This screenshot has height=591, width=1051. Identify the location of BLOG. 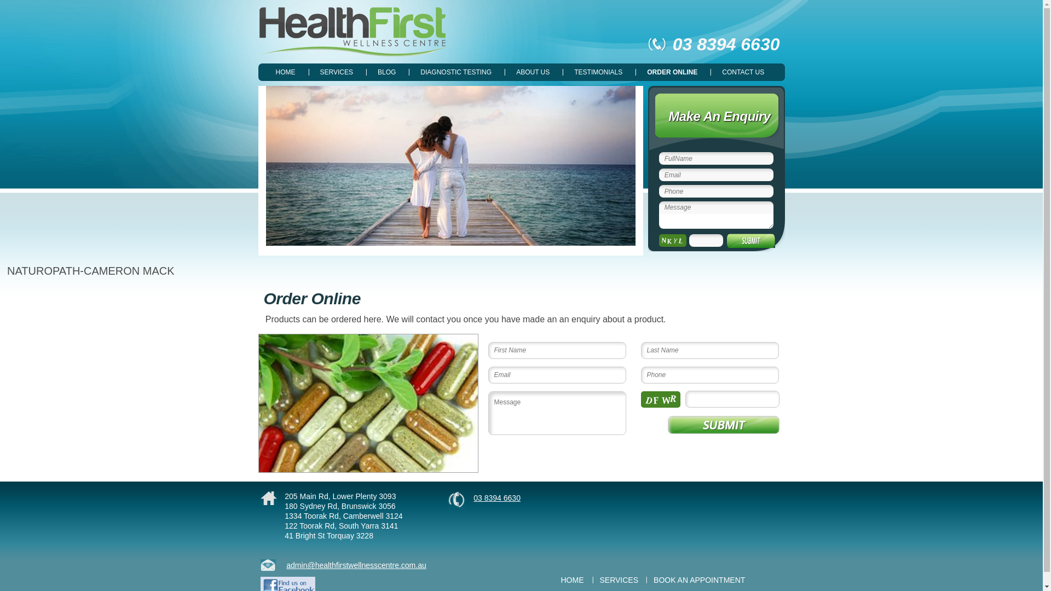
(387, 72).